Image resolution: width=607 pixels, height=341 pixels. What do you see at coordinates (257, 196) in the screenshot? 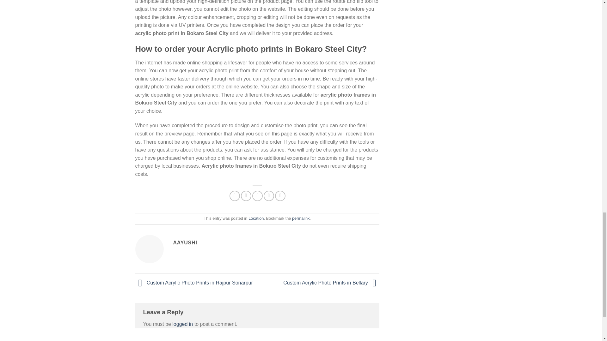
I see `Email to a Friend` at bounding box center [257, 196].